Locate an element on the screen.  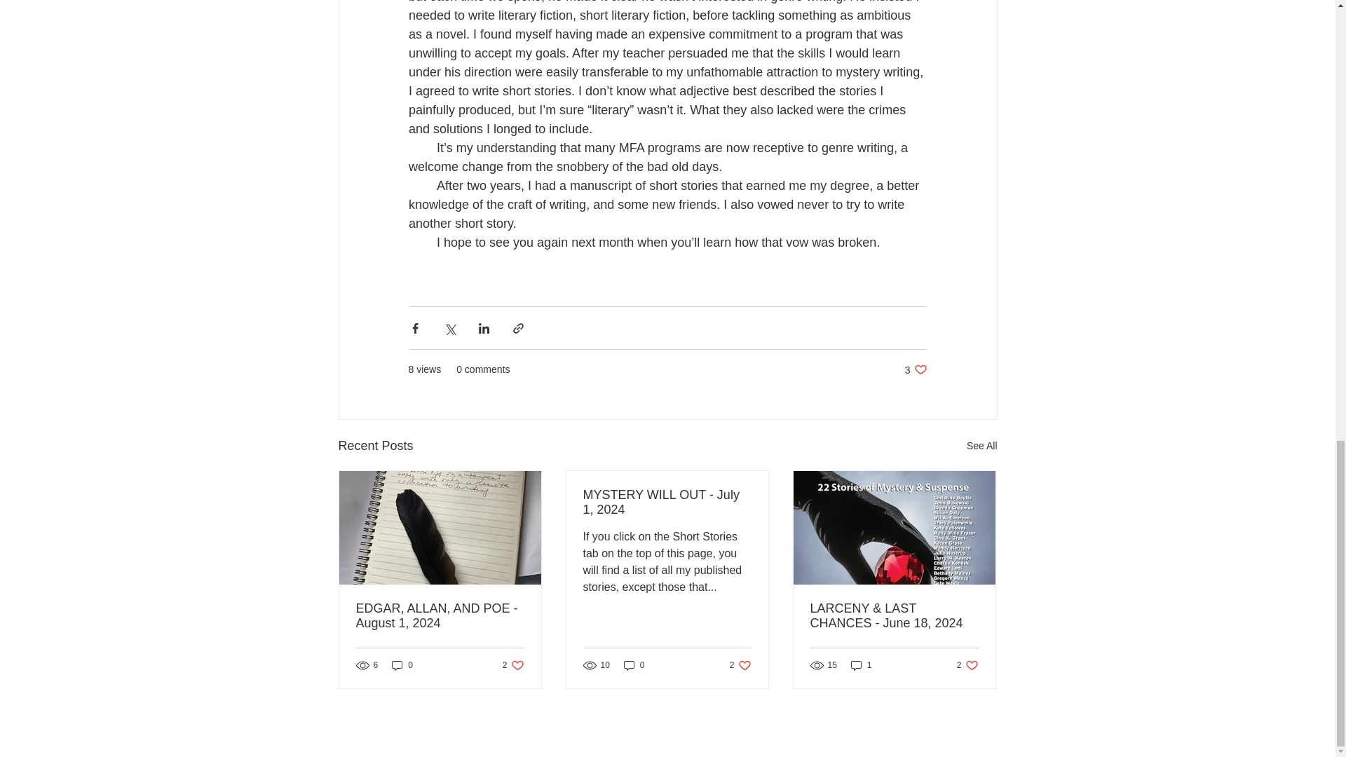
1 is located at coordinates (402, 665).